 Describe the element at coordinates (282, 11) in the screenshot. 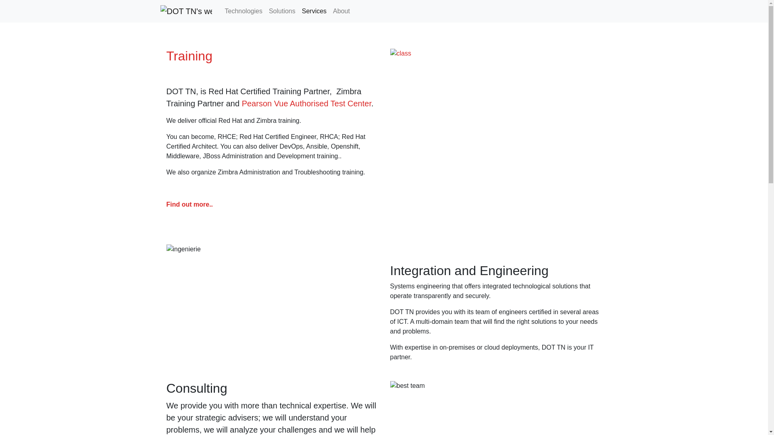

I see `Solutions` at that location.